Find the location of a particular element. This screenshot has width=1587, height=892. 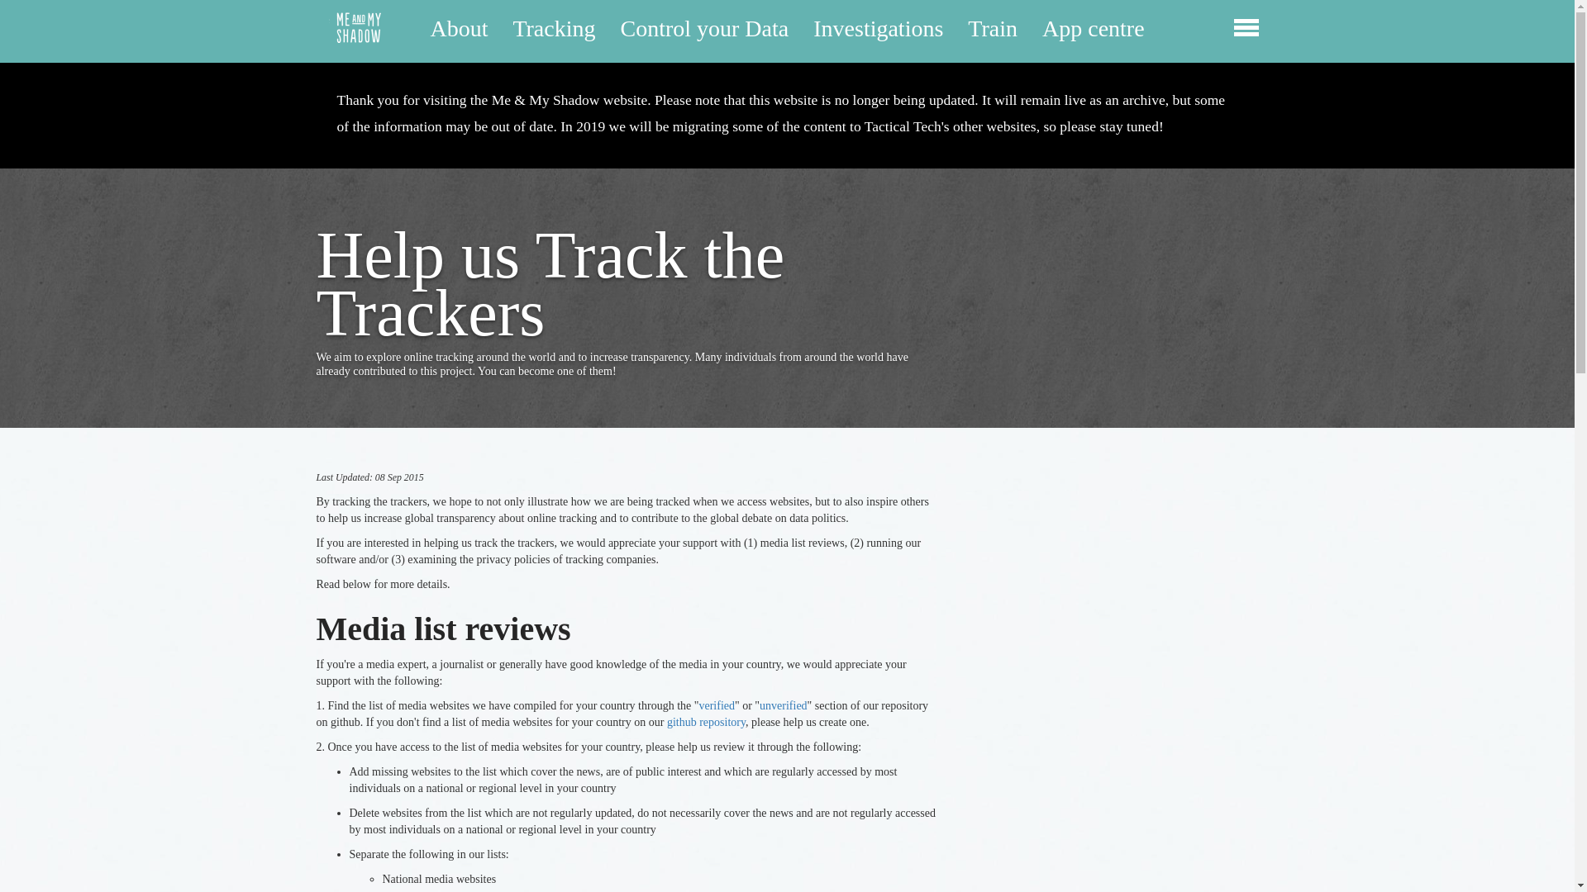

App centre is located at coordinates (1093, 28).